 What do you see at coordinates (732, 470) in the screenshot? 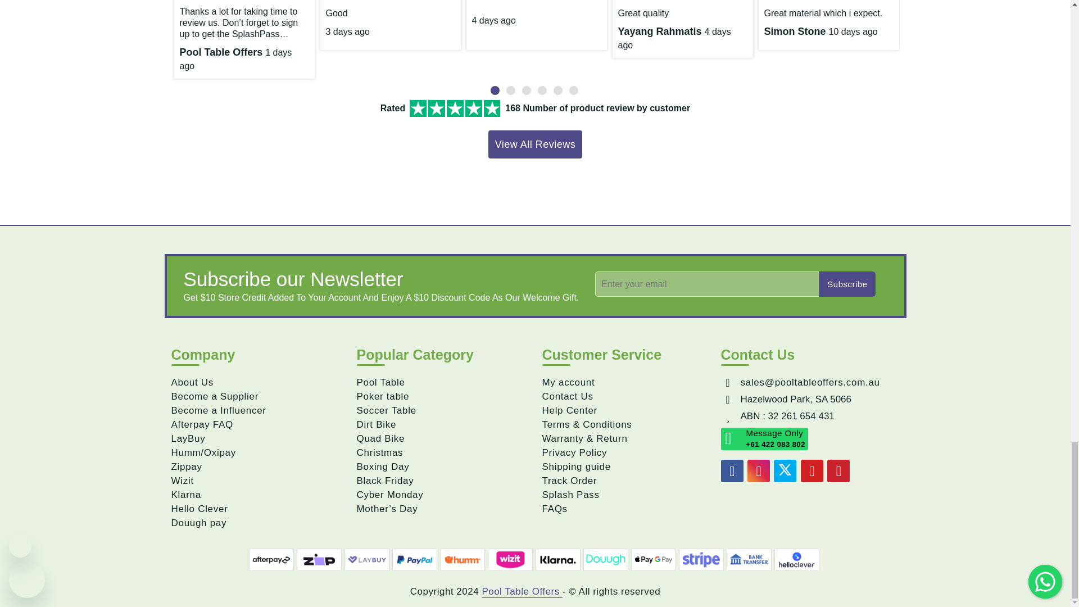
I see `facebook` at bounding box center [732, 470].